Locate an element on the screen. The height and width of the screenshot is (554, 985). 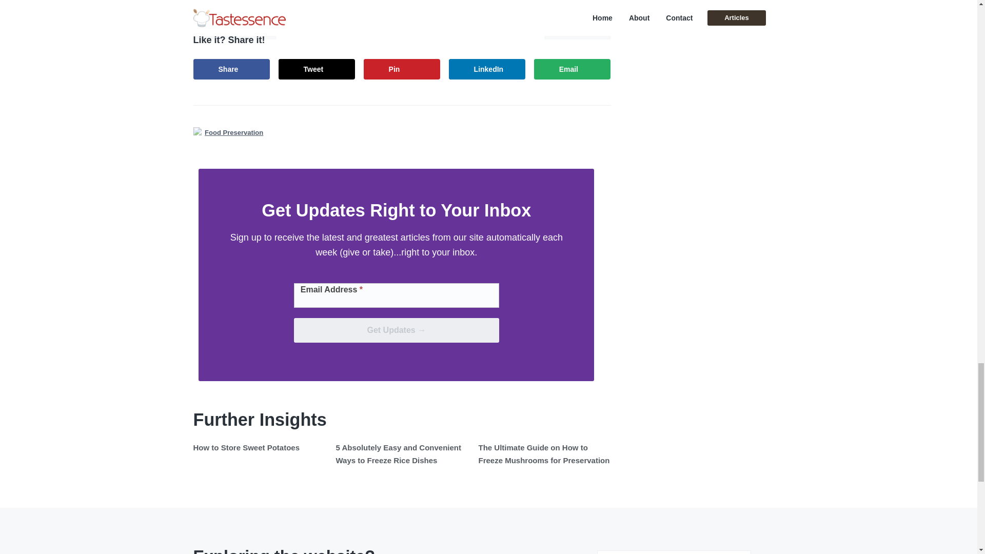
Save to Pinterest is located at coordinates (402, 69).